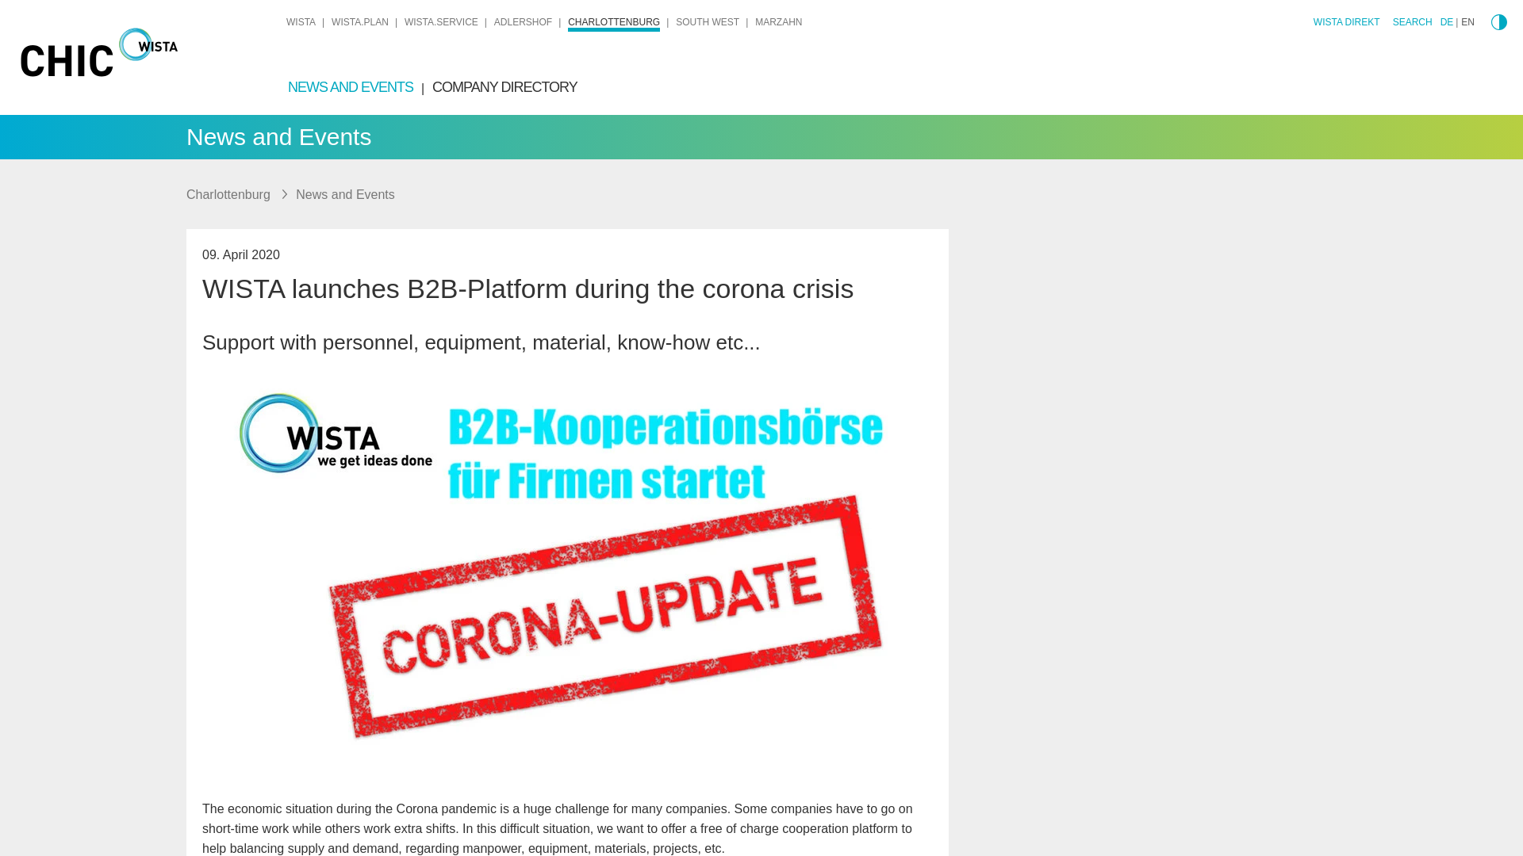 The image size is (1523, 856). Describe the element at coordinates (504, 86) in the screenshot. I see `COMPANY DIRECTORY` at that location.